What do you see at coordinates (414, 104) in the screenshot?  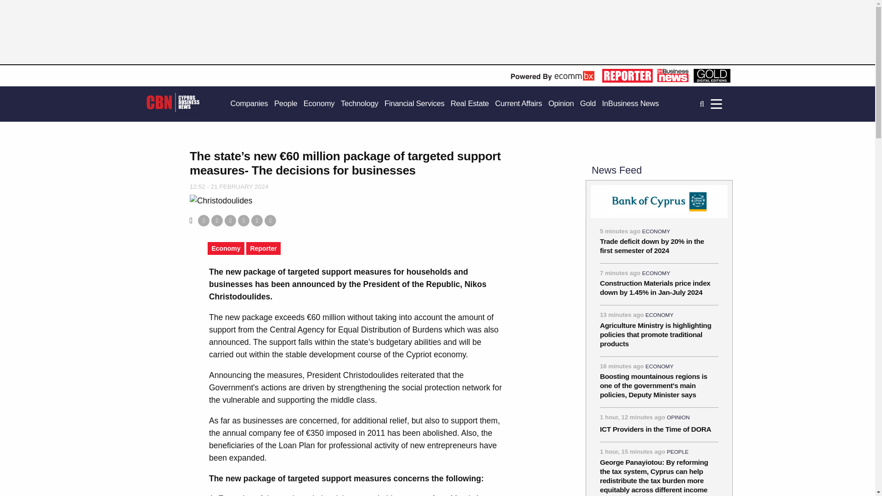 I see `Financial Services` at bounding box center [414, 104].